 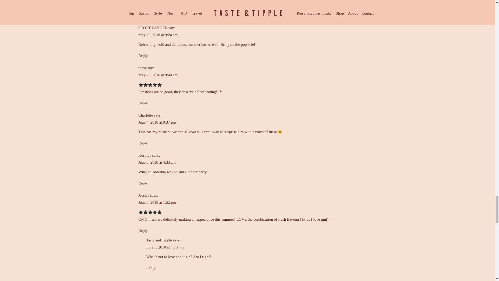 What do you see at coordinates (145, 115) in the screenshot?
I see `Charlotte` at bounding box center [145, 115].